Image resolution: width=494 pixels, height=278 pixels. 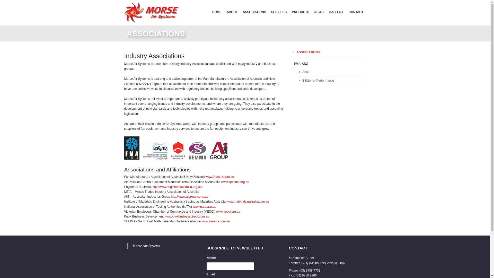 I want to click on www.materialsaustralia.com.au, so click(x=248, y=202).